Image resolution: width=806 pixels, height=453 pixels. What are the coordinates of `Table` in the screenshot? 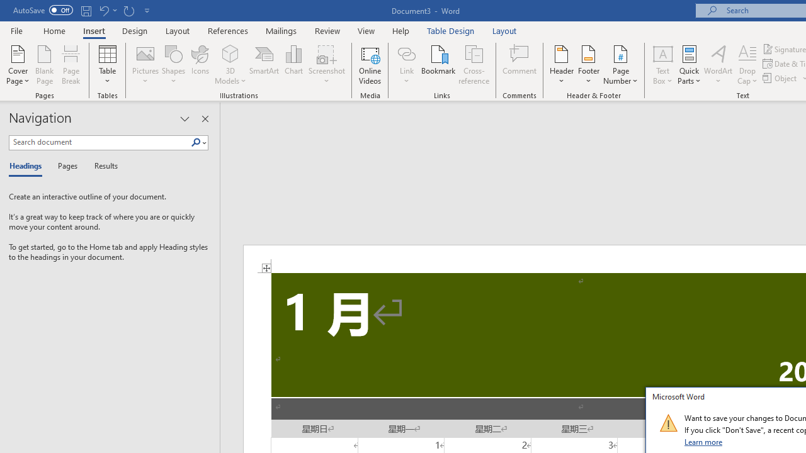 It's located at (107, 64).